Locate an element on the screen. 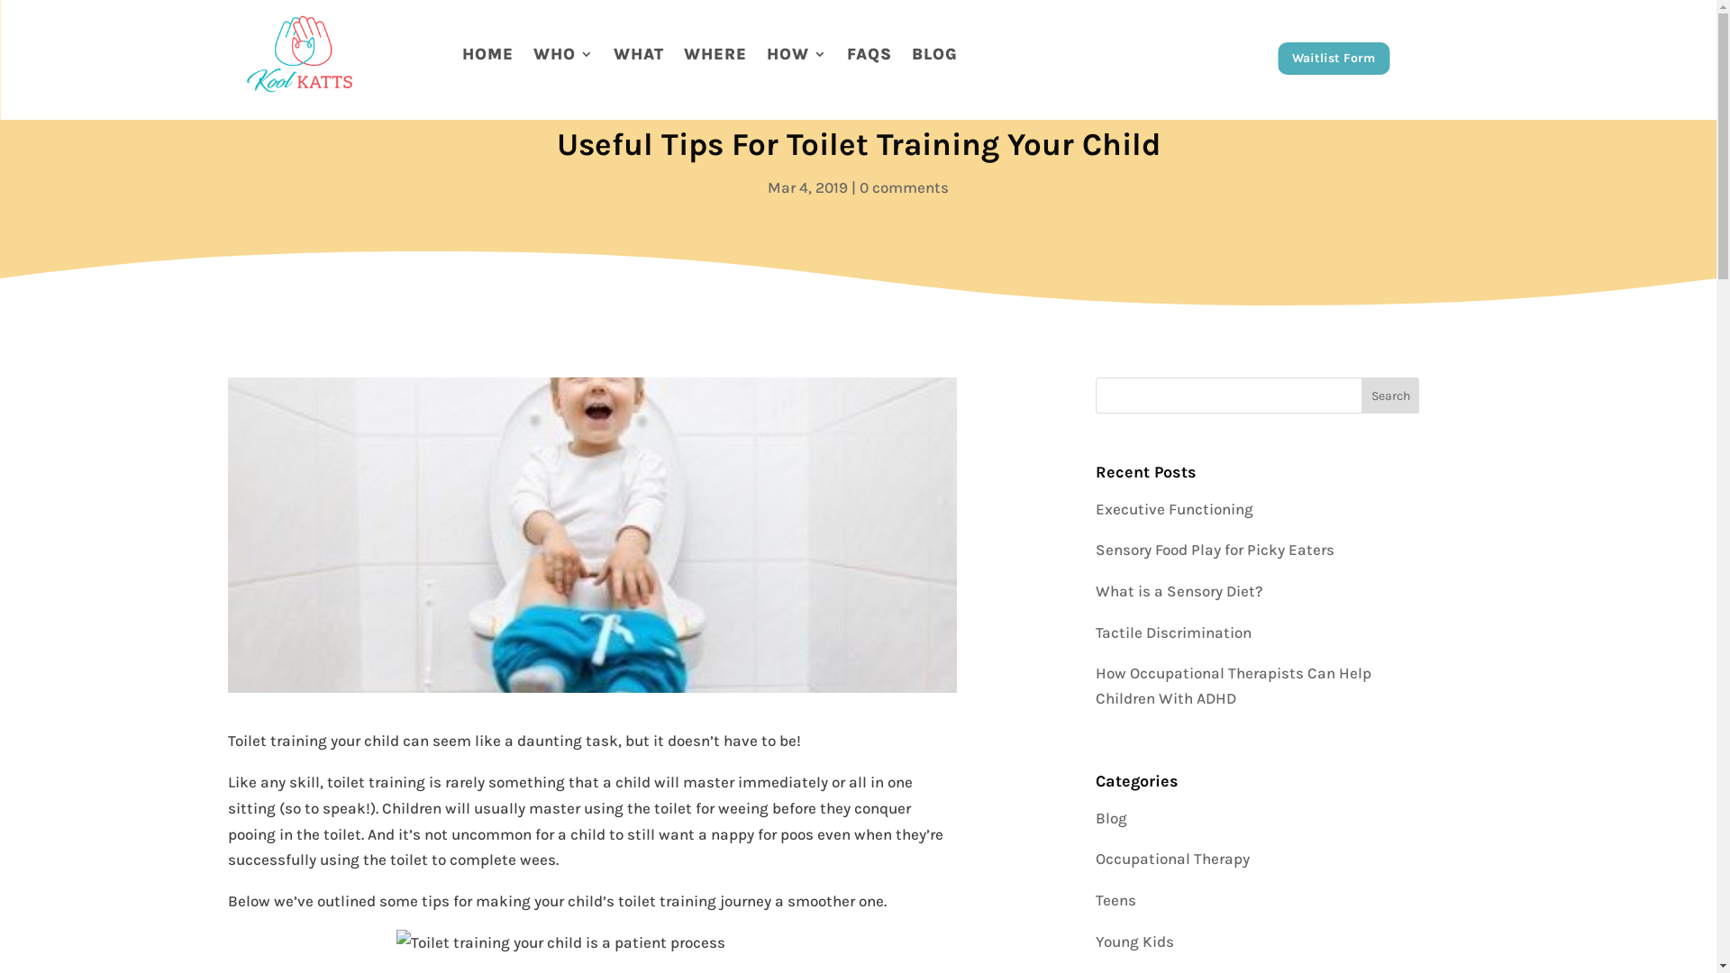 The width and height of the screenshot is (1730, 973). Sensory Food Play for Picky Eaters is located at coordinates (1215, 550).